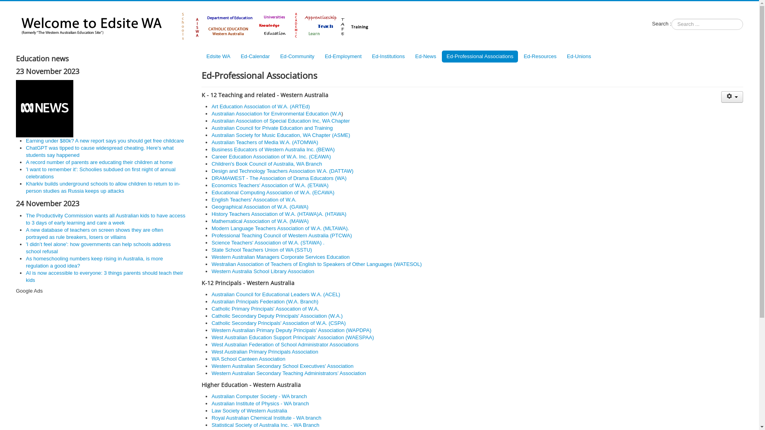  Describe the element at coordinates (272, 128) in the screenshot. I see `Australian Council for Private Education and Training` at that location.